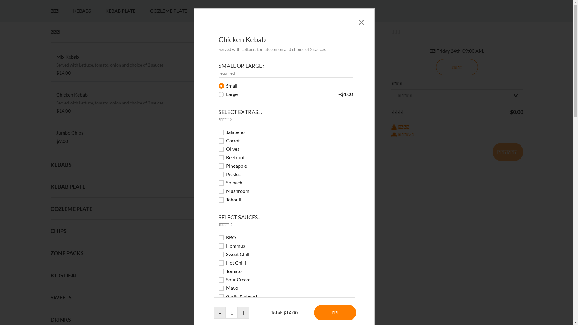 This screenshot has width=578, height=325. What do you see at coordinates (328, 165) in the screenshot?
I see `SWEETS` at bounding box center [328, 165].